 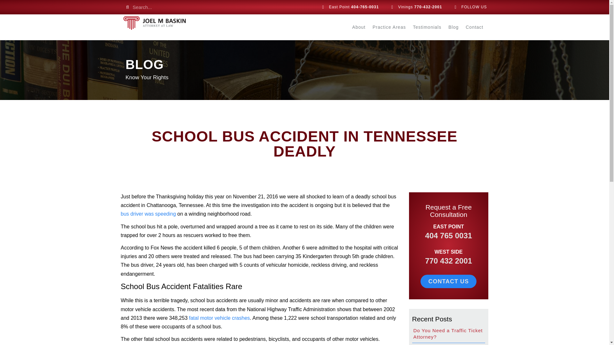 I want to click on Testimonials, so click(x=427, y=27).